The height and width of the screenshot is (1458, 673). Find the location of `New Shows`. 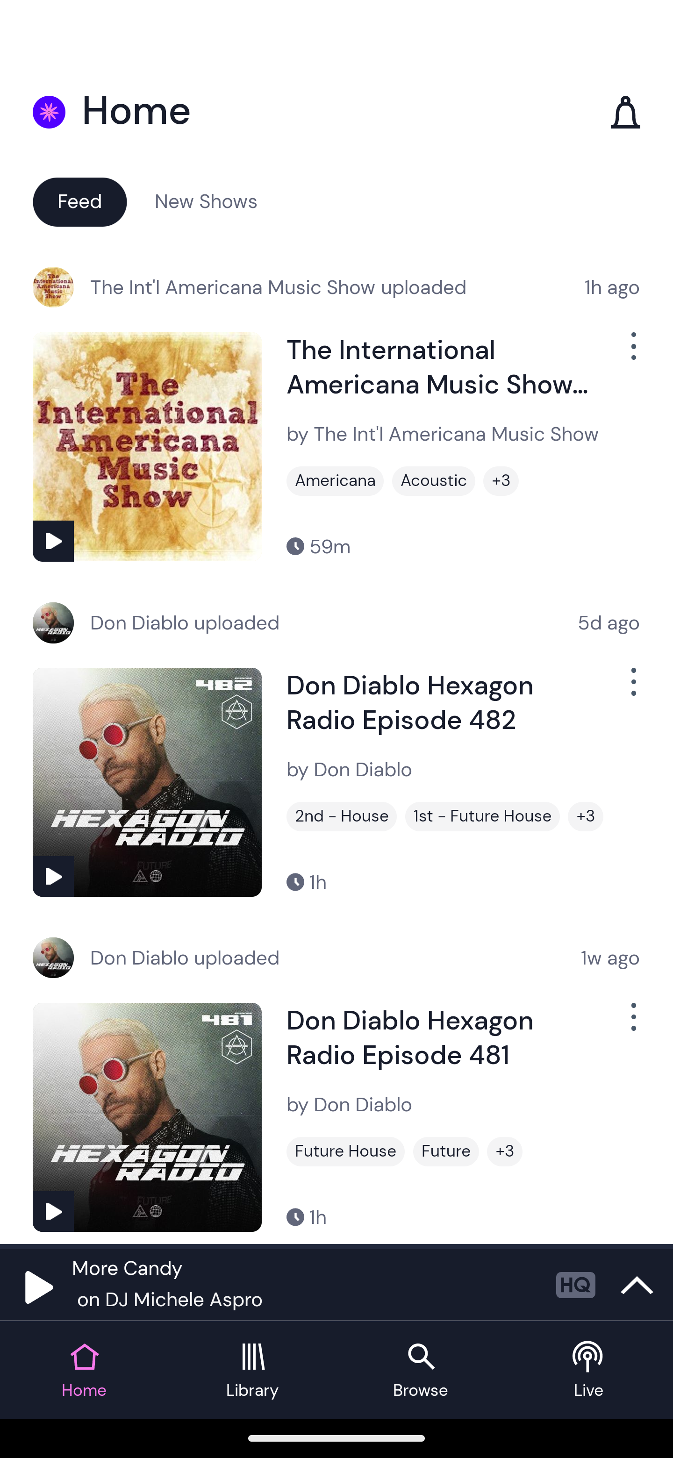

New Shows is located at coordinates (206, 201).